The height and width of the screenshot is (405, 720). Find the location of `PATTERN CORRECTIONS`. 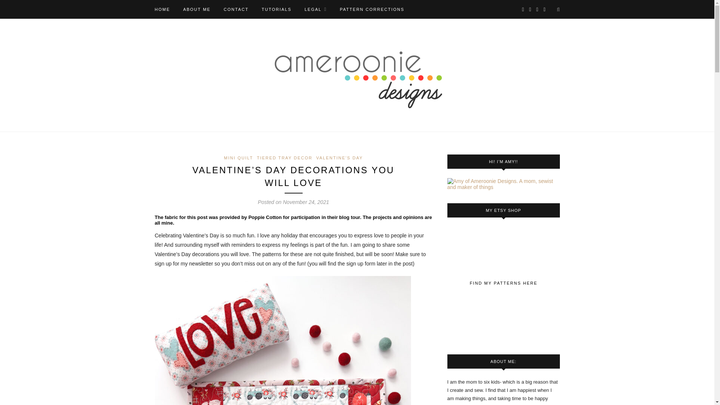

PATTERN CORRECTIONS is located at coordinates (372, 9).